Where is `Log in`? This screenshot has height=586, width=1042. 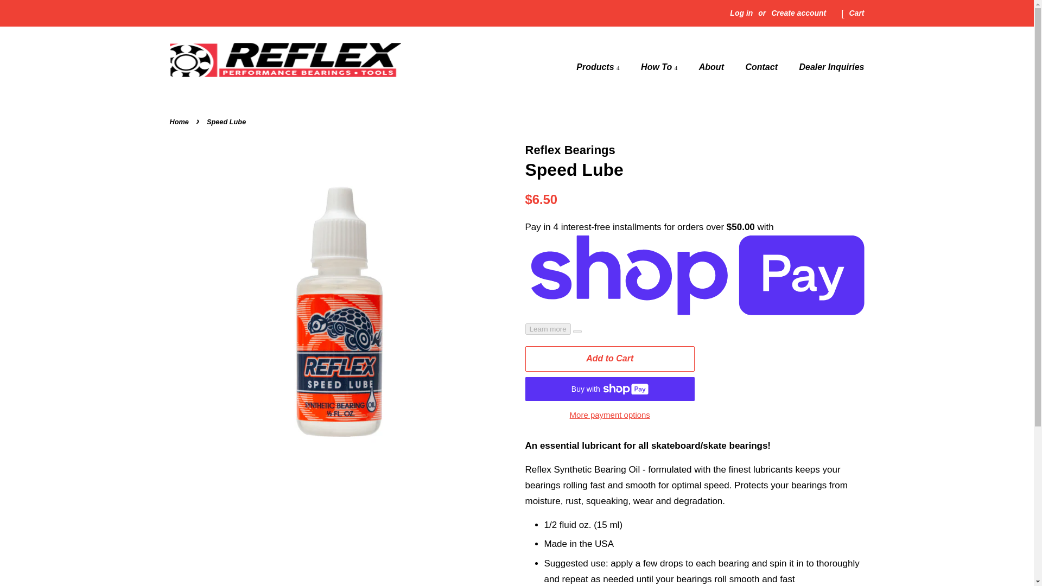
Log in is located at coordinates (741, 13).